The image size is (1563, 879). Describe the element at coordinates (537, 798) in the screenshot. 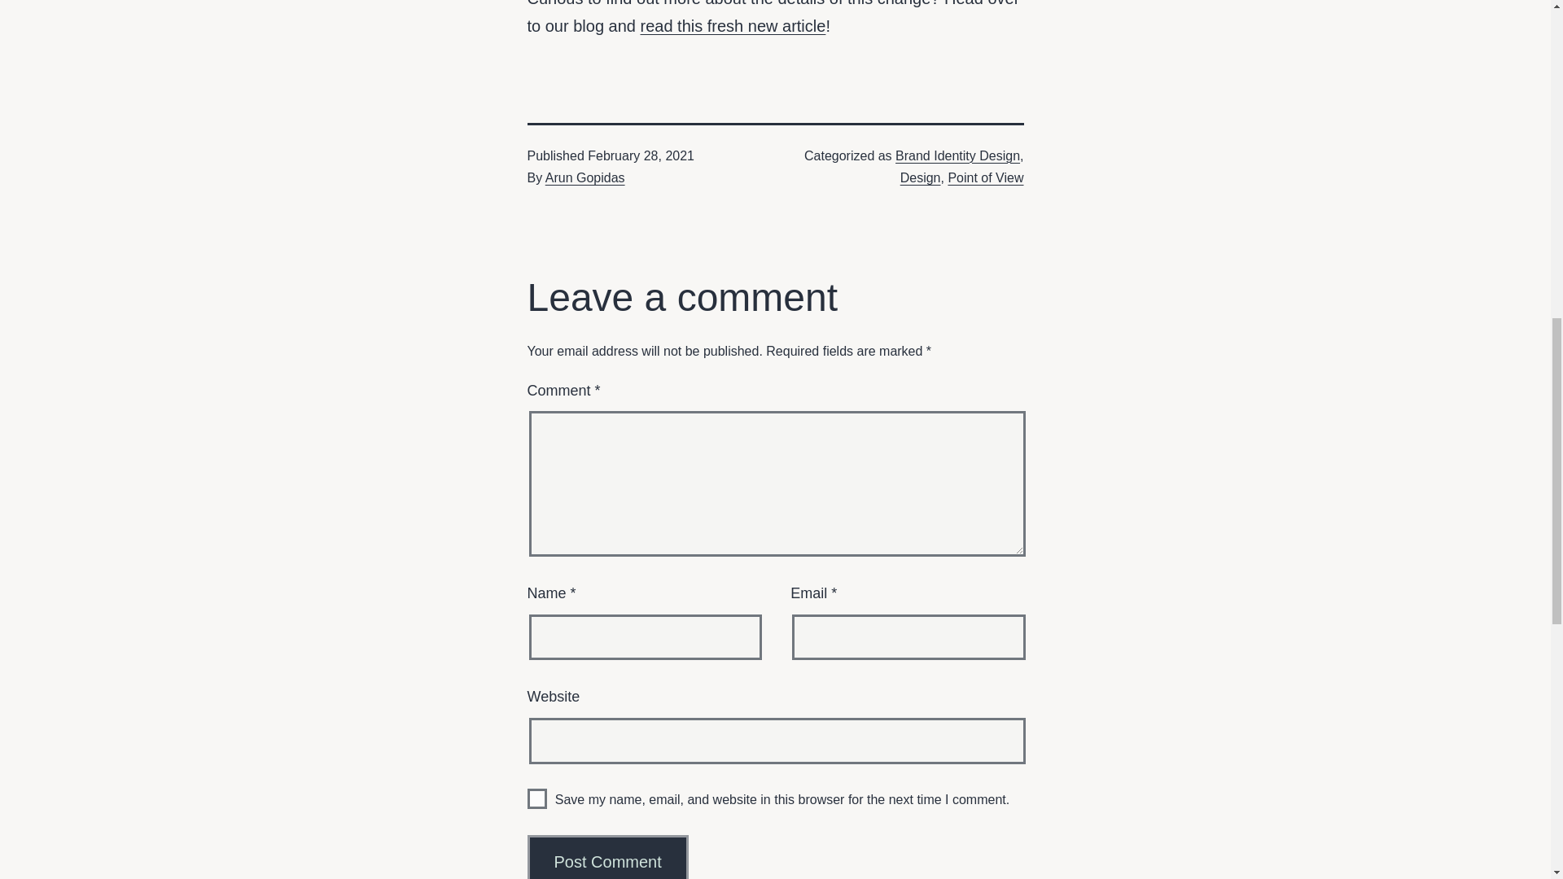

I see `yes` at that location.